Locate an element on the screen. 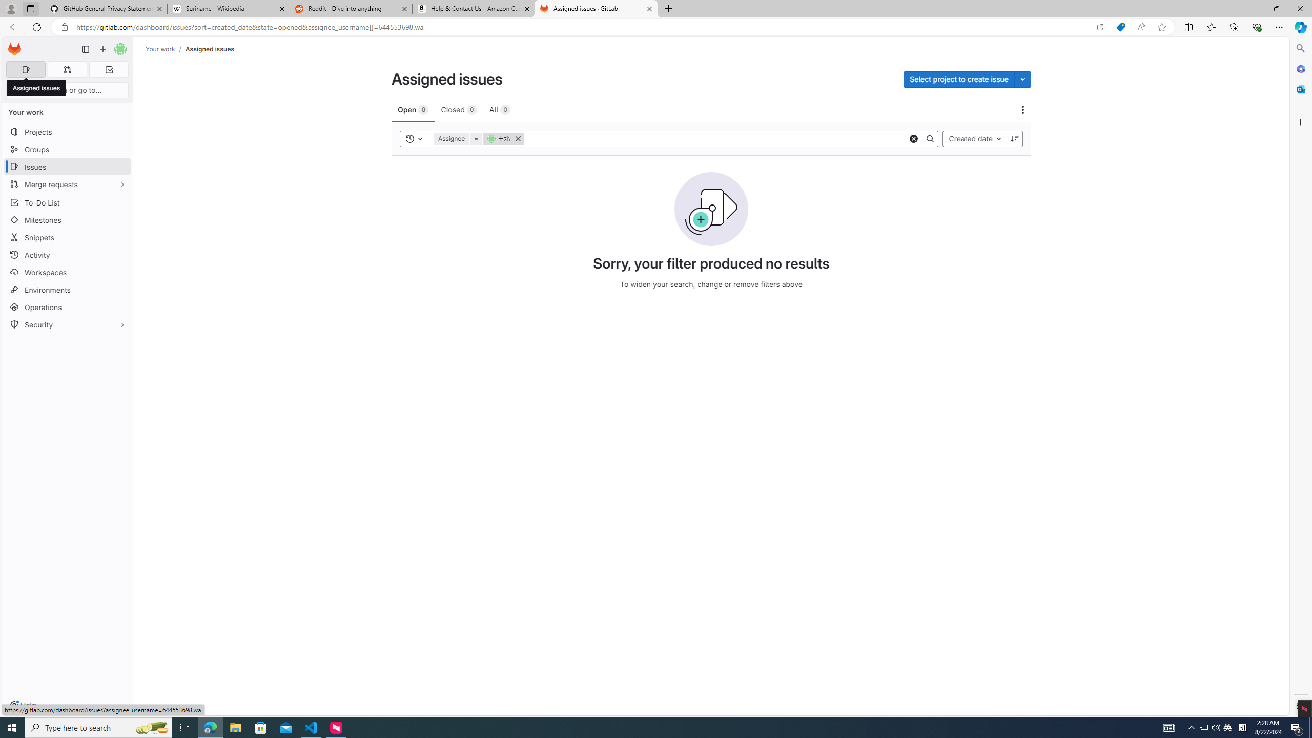 The width and height of the screenshot is (1312, 738). Select project to create issue is located at coordinates (958, 79).